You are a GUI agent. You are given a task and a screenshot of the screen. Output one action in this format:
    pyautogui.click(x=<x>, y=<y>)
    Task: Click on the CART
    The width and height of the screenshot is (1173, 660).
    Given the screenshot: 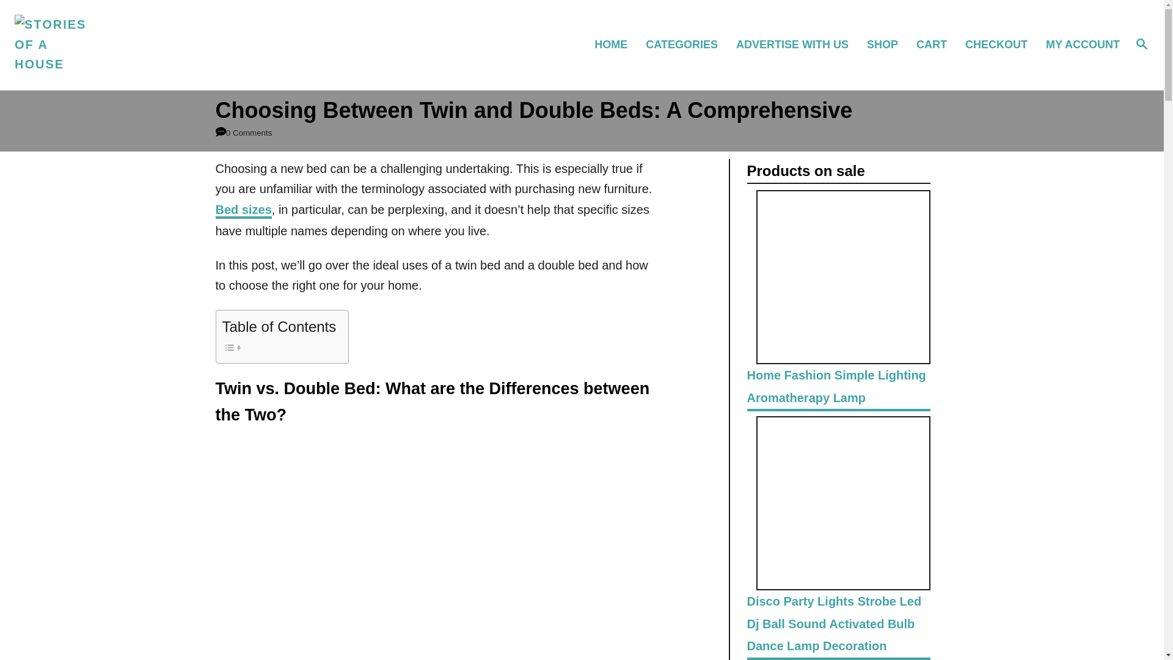 What is the action you would take?
    pyautogui.click(x=937, y=45)
    